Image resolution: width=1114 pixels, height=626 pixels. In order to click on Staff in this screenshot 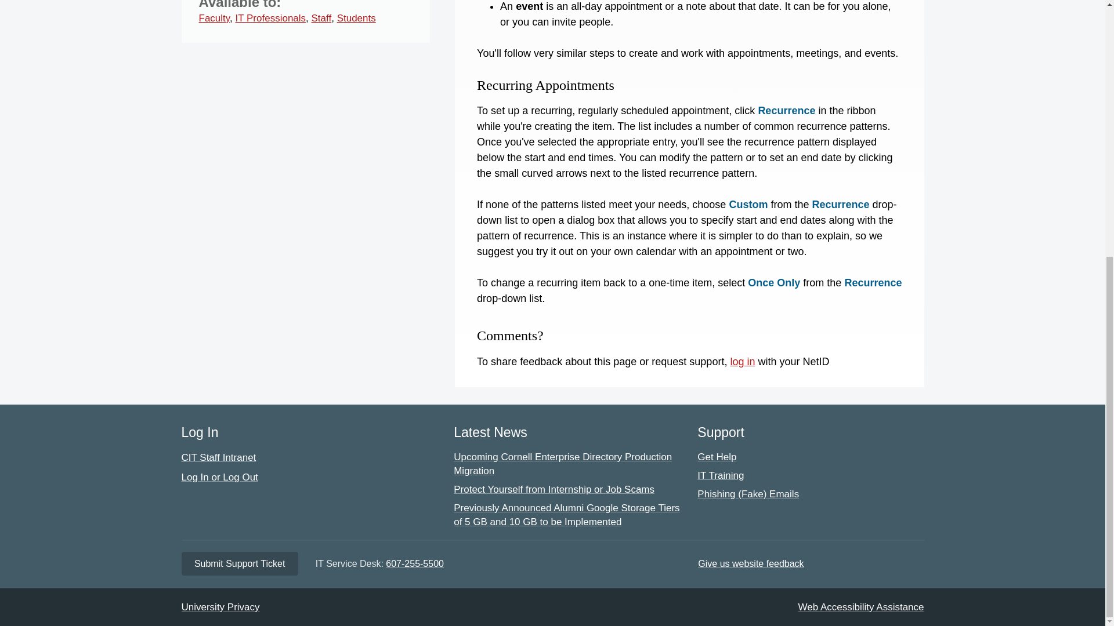, I will do `click(321, 18)`.